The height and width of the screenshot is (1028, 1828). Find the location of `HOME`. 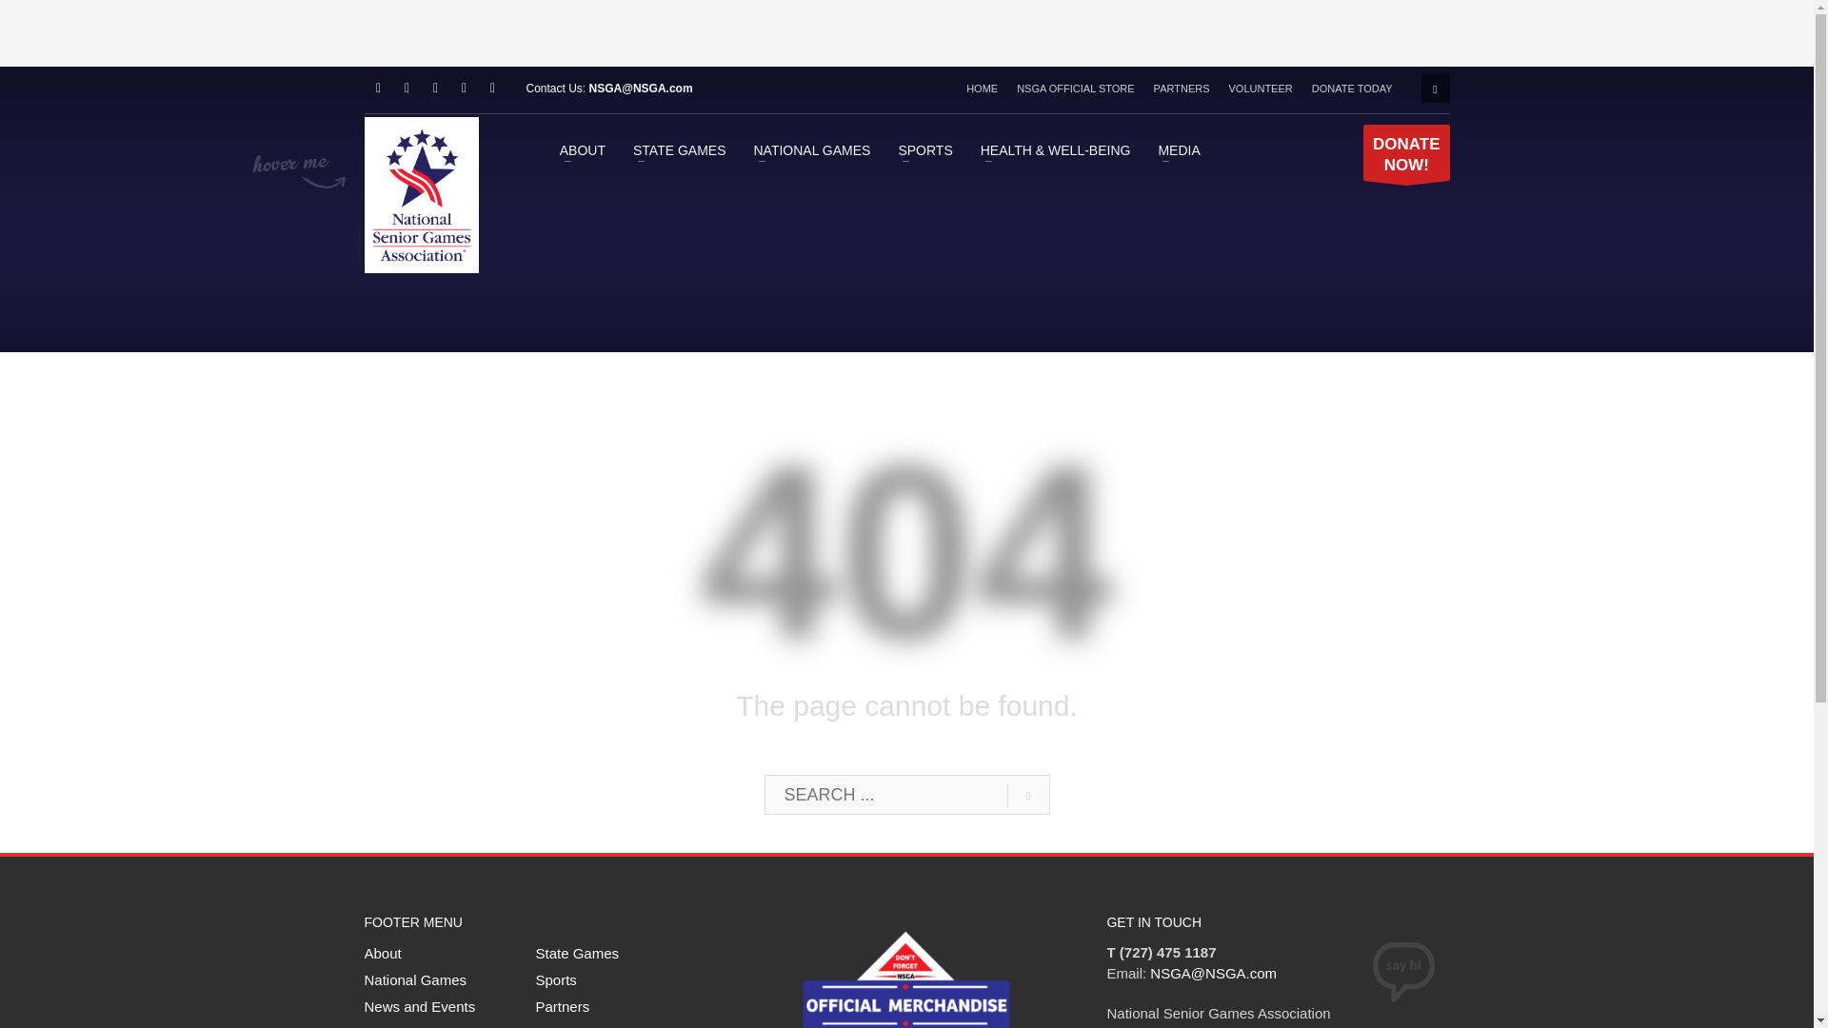

HOME is located at coordinates (983, 88).